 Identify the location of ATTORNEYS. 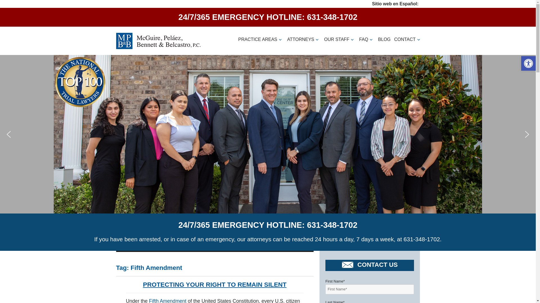
(304, 35).